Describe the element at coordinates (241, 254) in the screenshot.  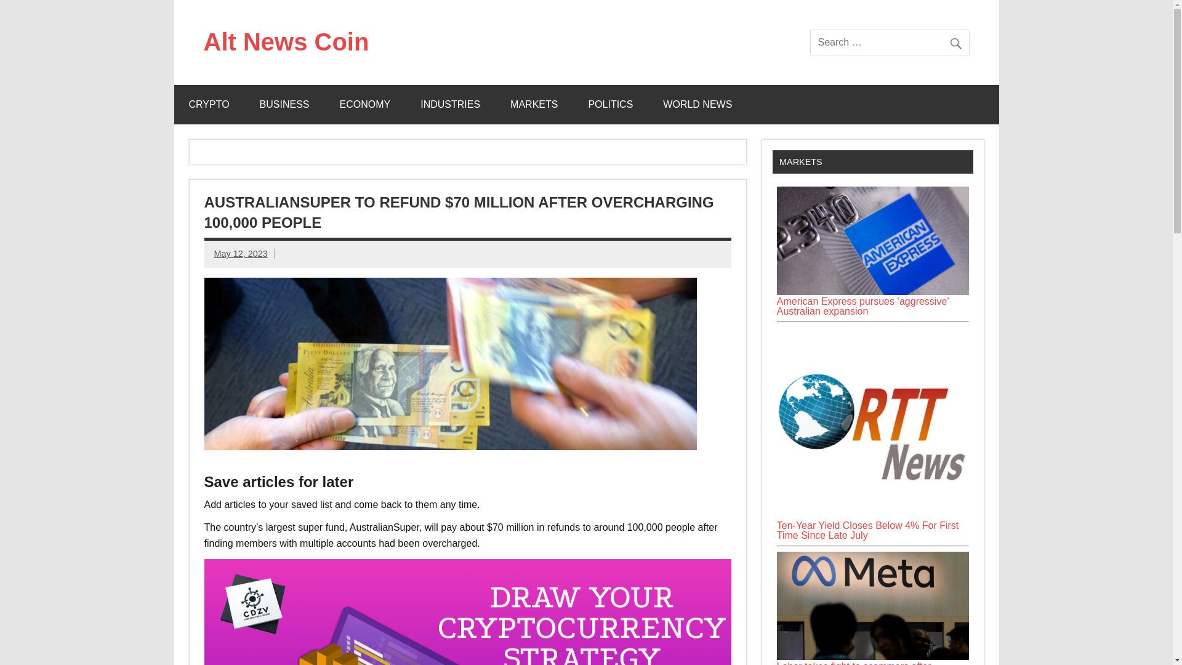
I see `May 12, 2023` at that location.